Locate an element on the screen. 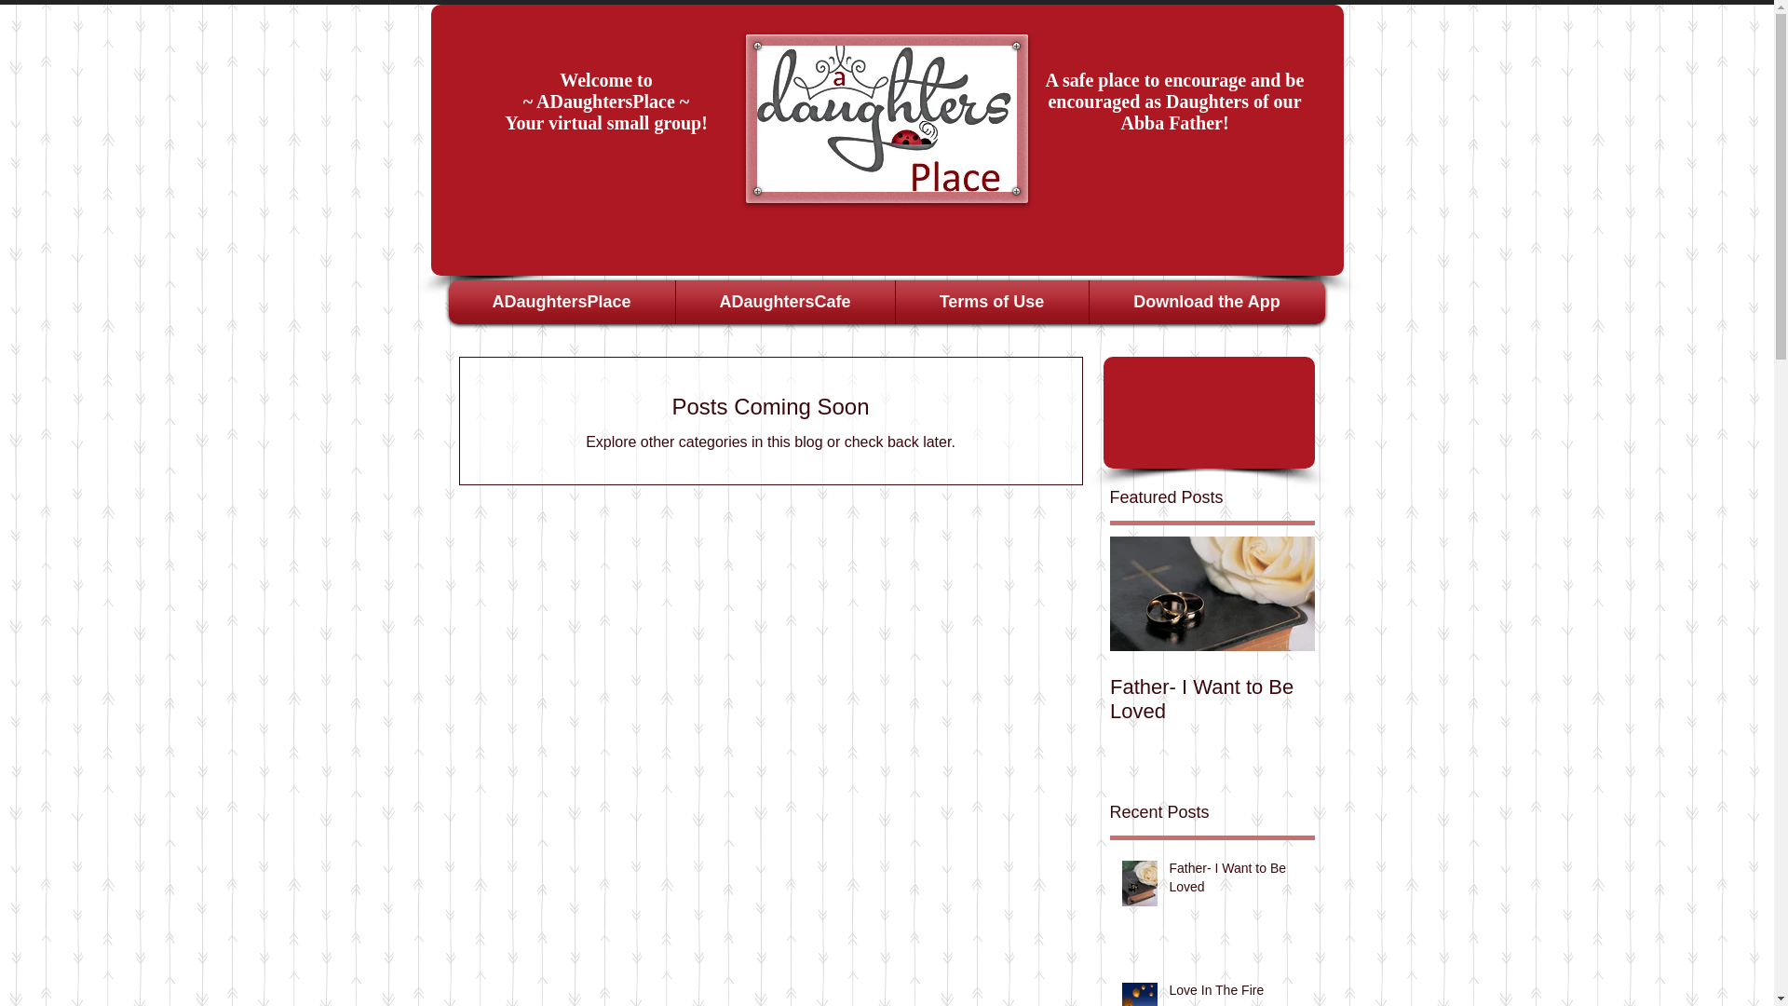 The height and width of the screenshot is (1006, 1788). Love In The Fire is located at coordinates (1236, 994).